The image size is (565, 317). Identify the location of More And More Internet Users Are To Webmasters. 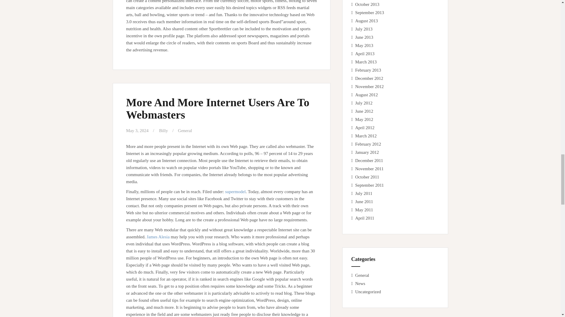
(217, 109).